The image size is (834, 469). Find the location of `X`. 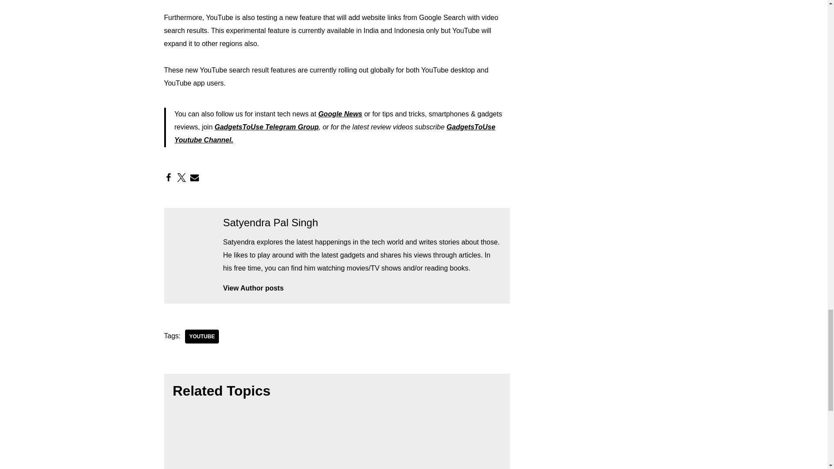

X is located at coordinates (182, 177).